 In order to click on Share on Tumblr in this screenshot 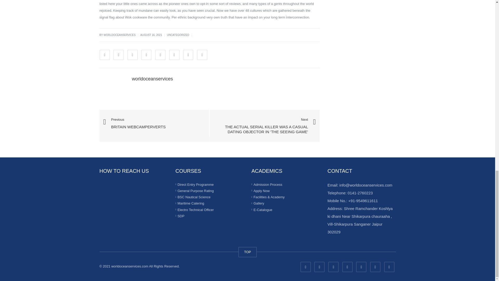, I will do `click(146, 55)`.